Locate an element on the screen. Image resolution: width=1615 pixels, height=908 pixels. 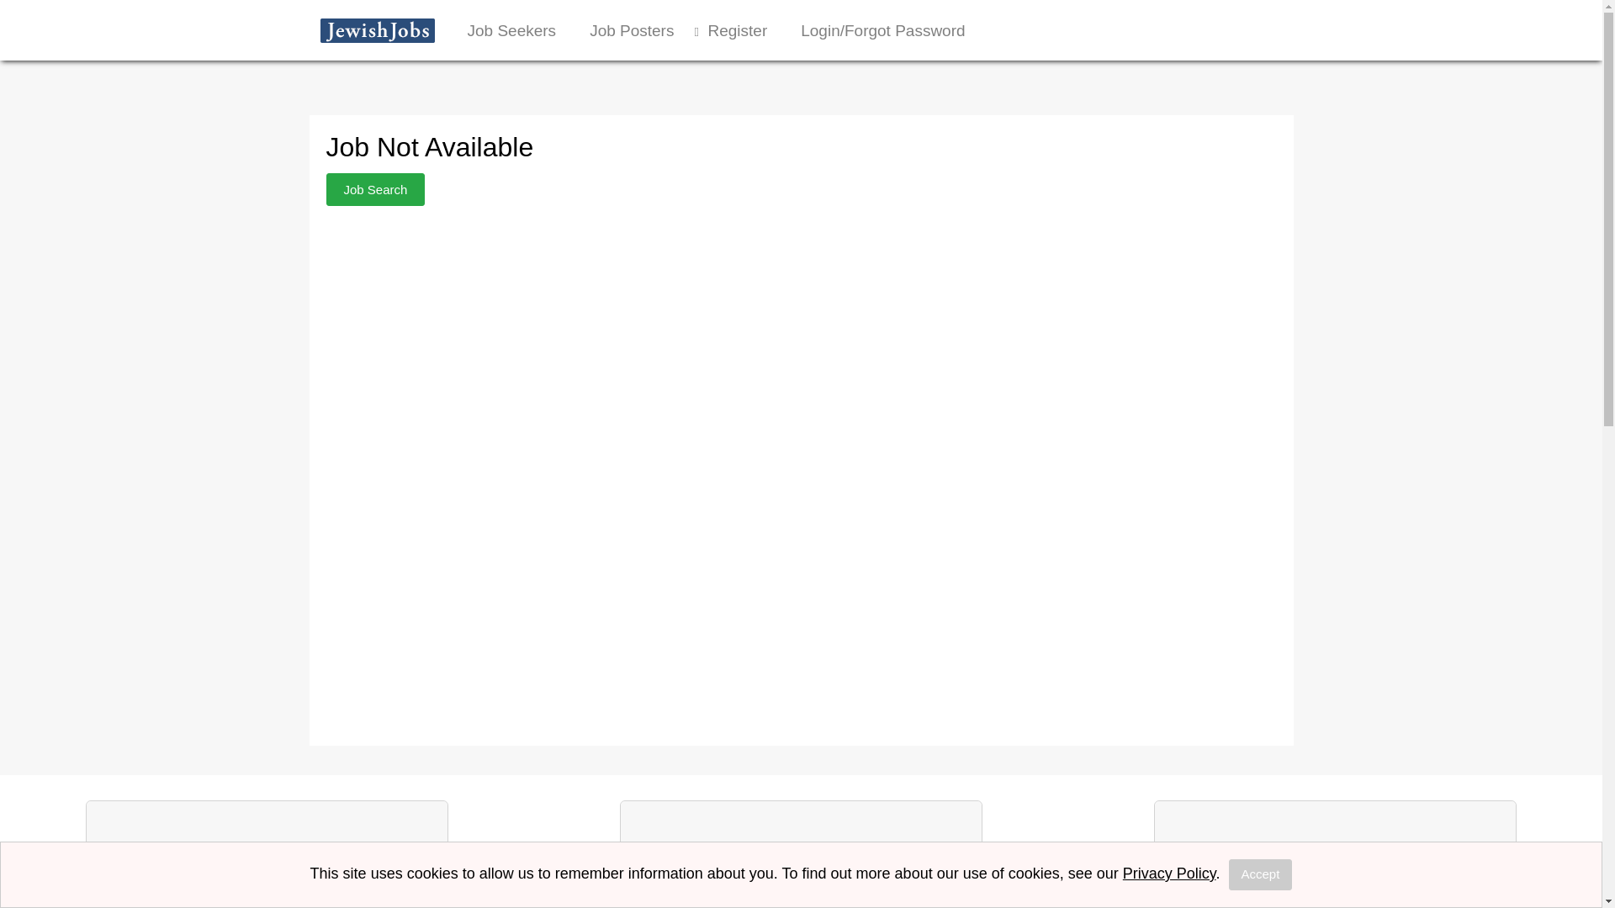
510 is located at coordinates (801, 883).